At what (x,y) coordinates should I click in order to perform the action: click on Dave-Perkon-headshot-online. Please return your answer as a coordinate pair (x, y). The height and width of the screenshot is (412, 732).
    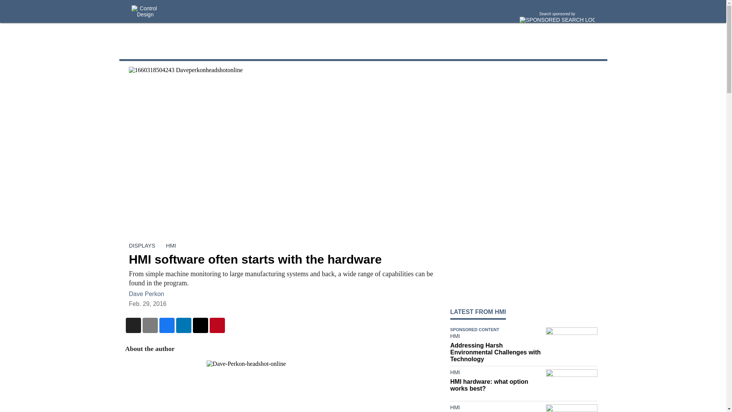
    Looking at the image, I should click on (281, 386).